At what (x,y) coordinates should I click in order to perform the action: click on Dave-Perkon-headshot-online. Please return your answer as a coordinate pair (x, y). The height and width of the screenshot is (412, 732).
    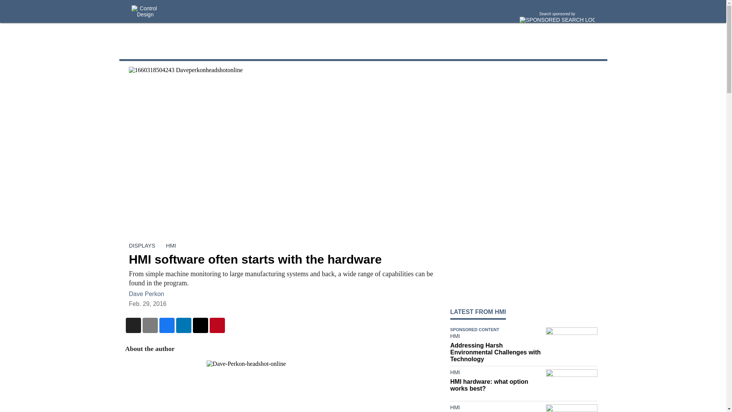
    Looking at the image, I should click on (281, 386).